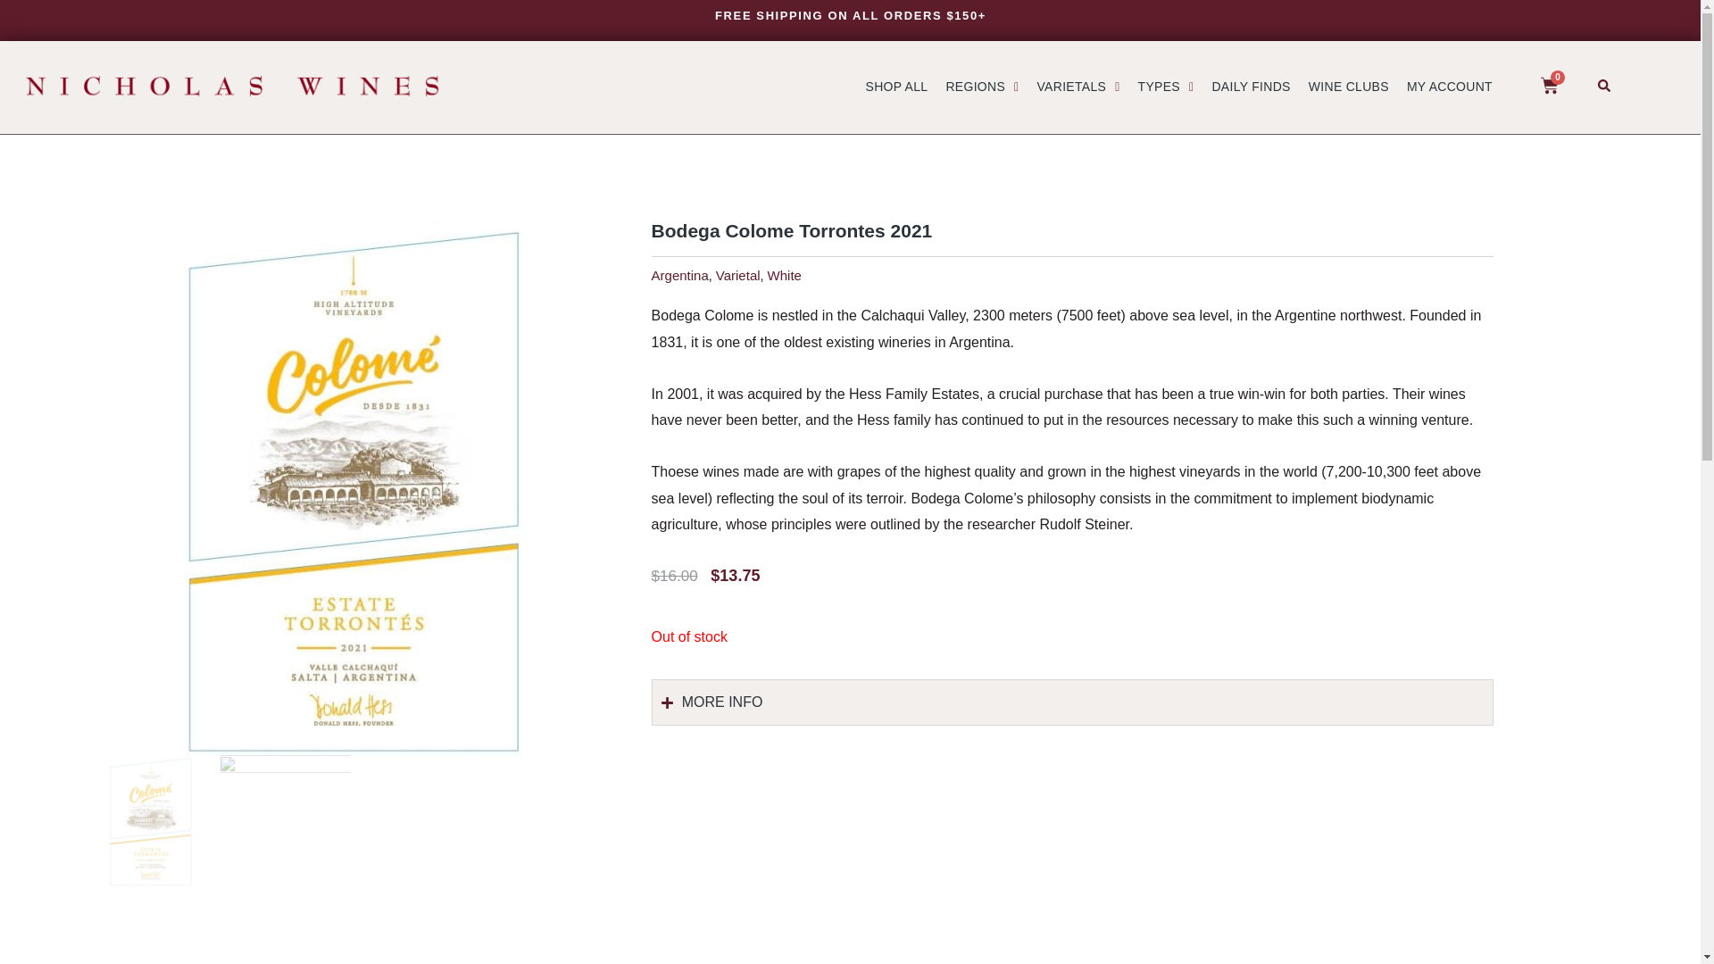 Image resolution: width=1714 pixels, height=964 pixels. What do you see at coordinates (981, 86) in the screenshot?
I see `REGIONS` at bounding box center [981, 86].